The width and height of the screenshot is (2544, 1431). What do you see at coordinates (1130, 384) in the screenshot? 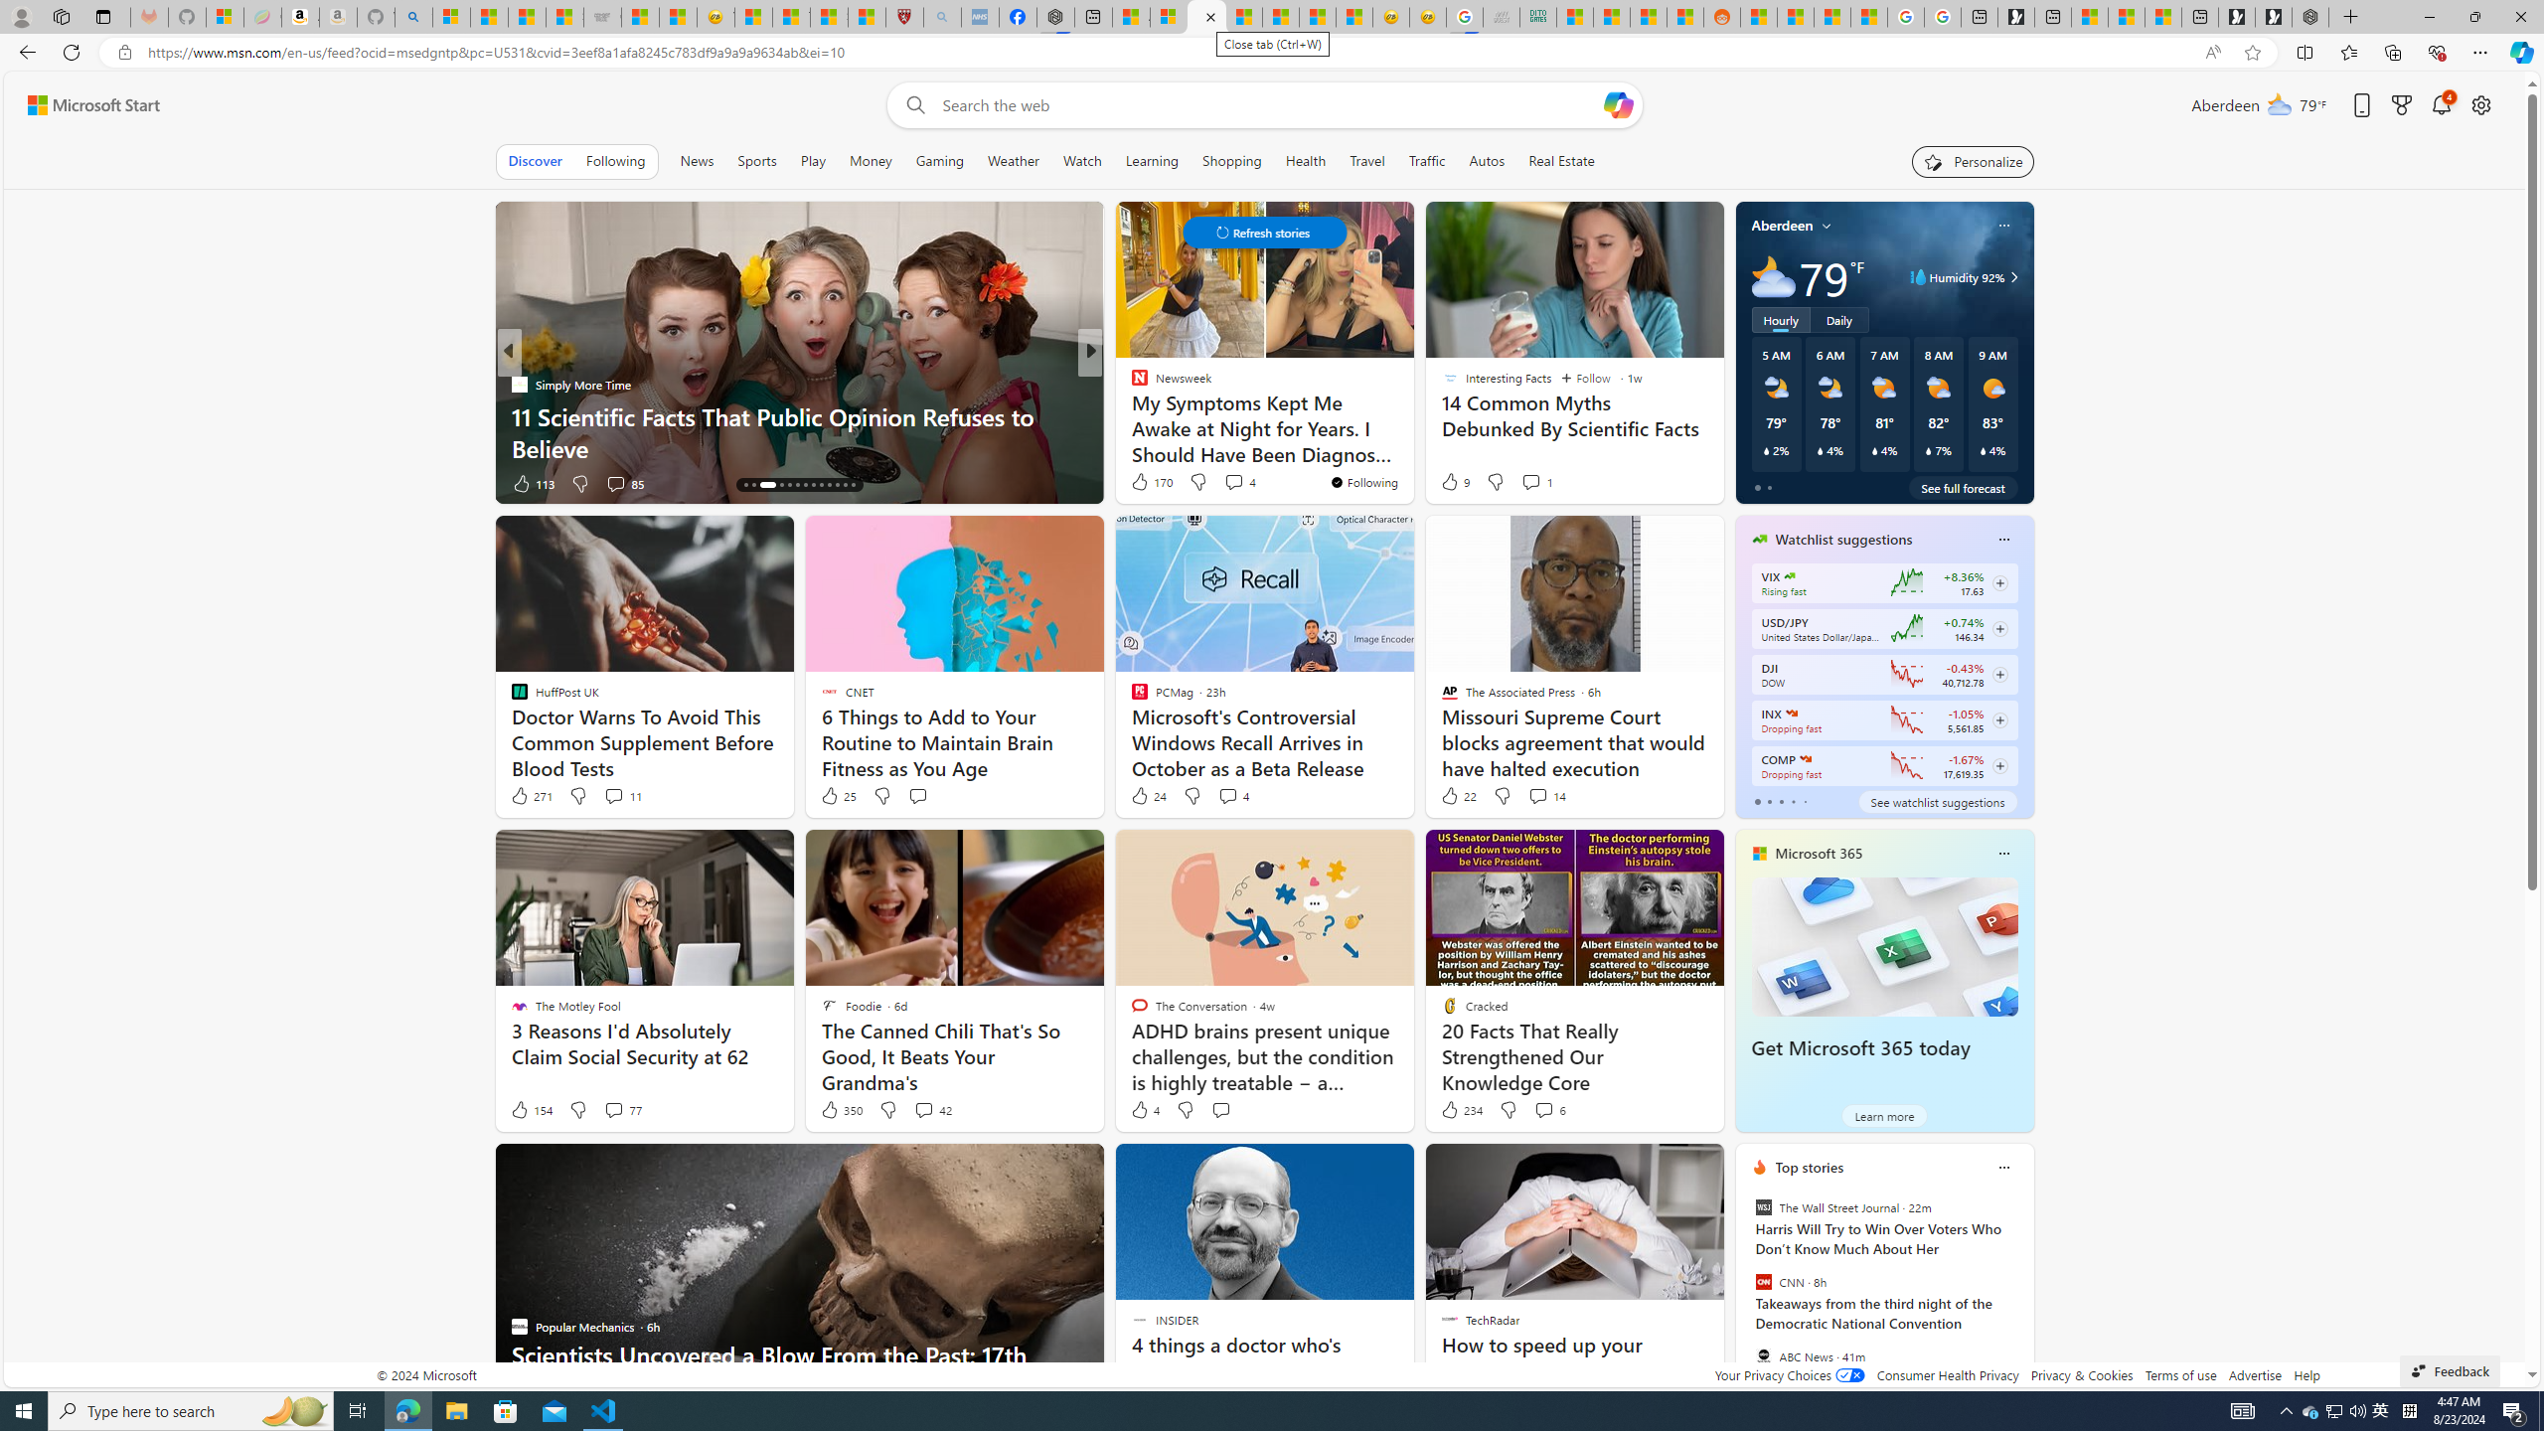
I see `The Independent` at bounding box center [1130, 384].